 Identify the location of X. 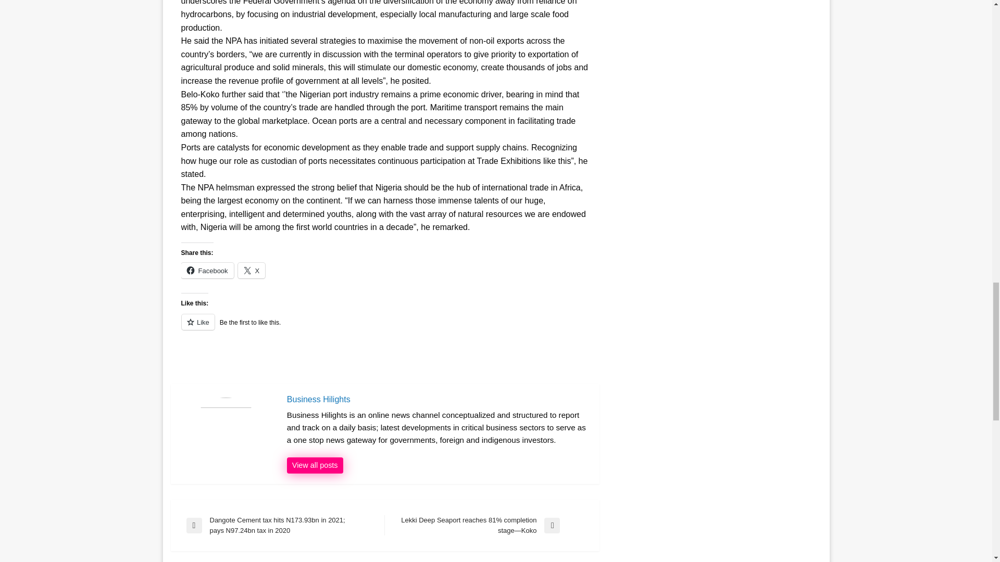
(252, 271).